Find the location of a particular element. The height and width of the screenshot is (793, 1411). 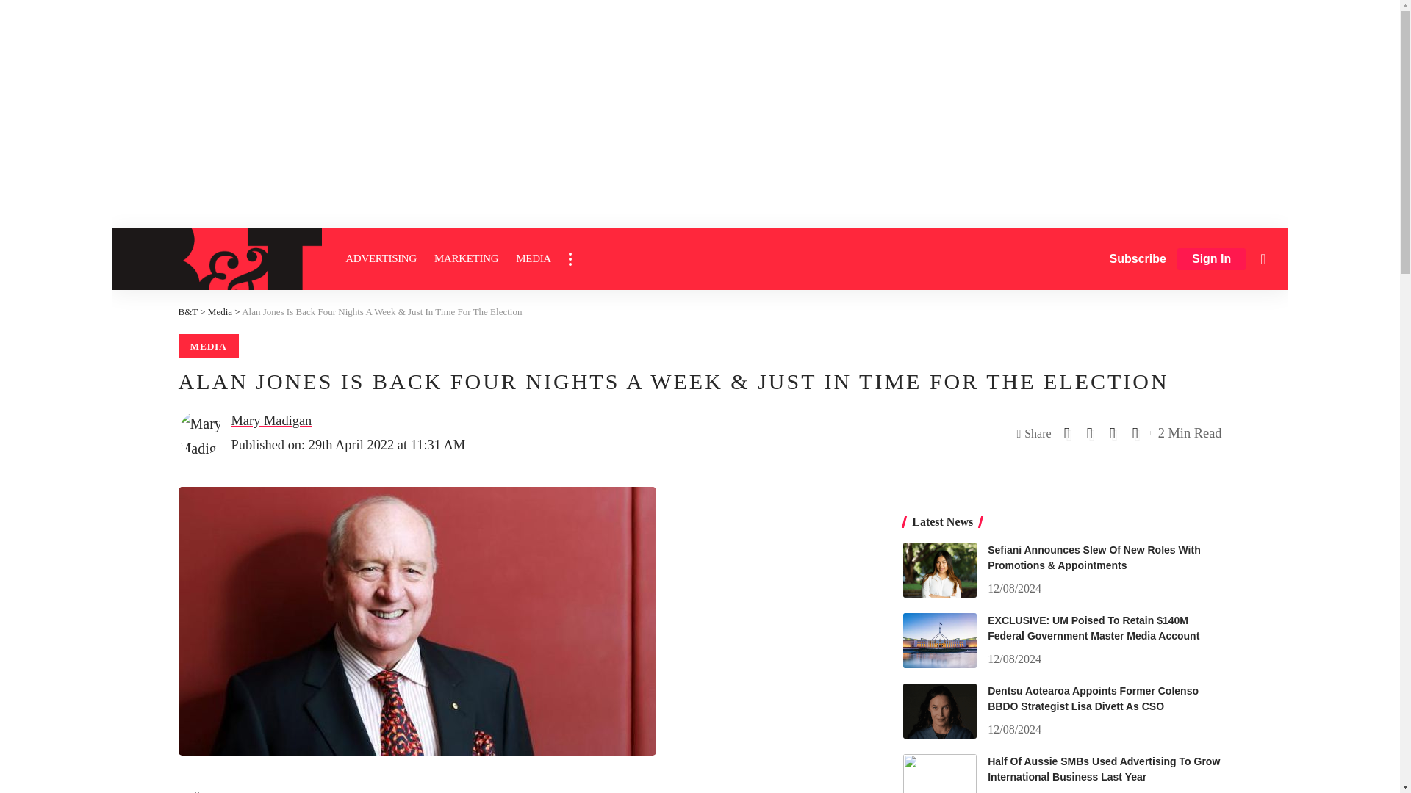

Sign In is located at coordinates (1211, 259).